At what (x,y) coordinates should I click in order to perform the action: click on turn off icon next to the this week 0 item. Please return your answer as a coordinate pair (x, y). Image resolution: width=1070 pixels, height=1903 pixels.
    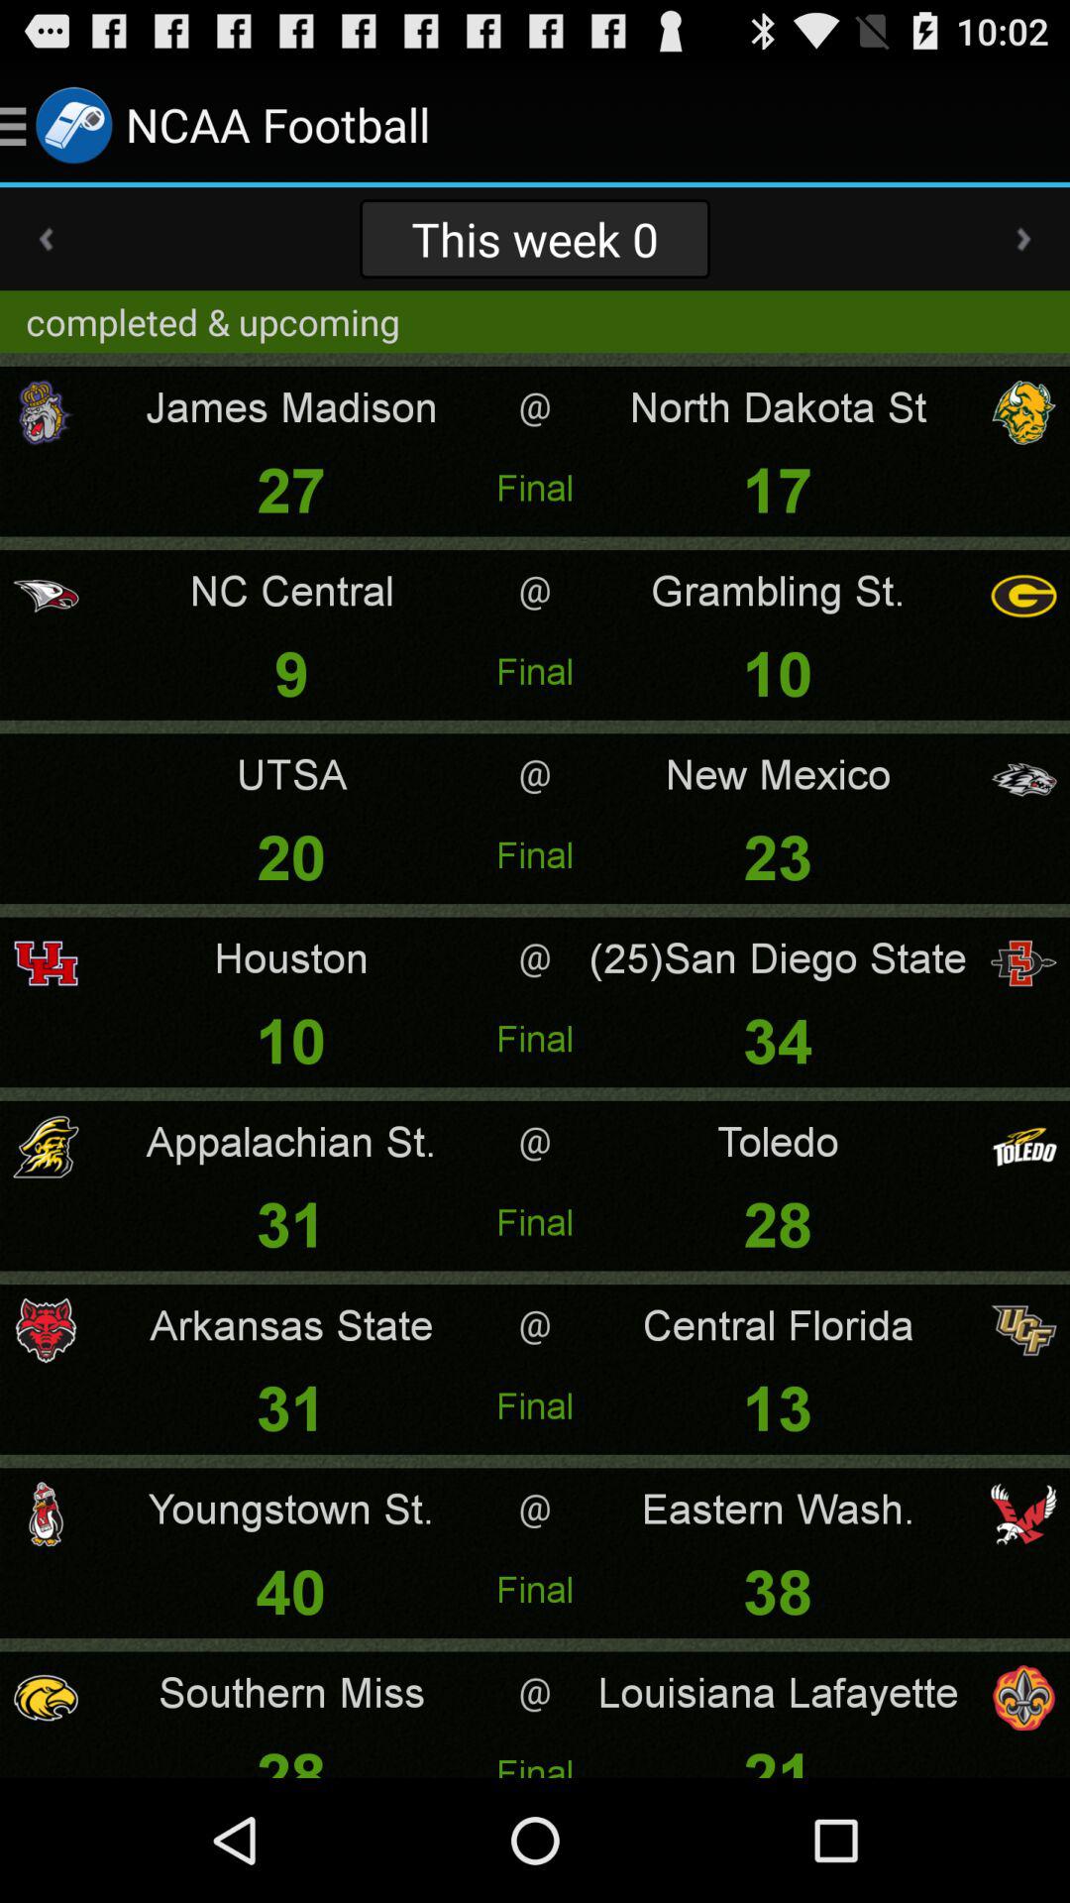
    Looking at the image, I should click on (1023, 239).